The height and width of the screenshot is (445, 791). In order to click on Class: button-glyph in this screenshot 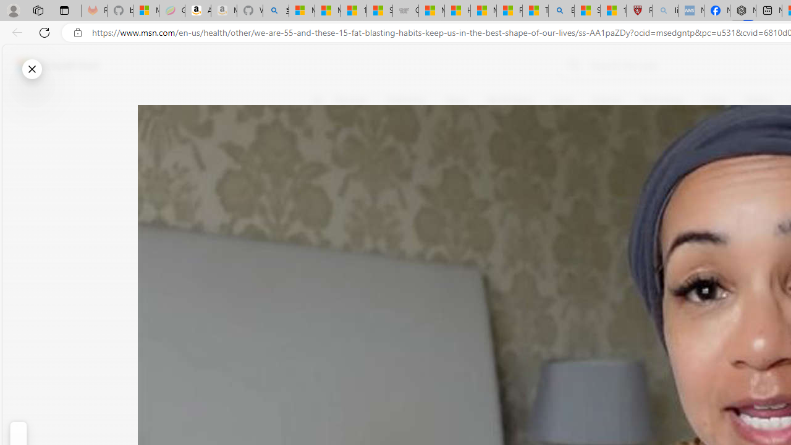, I will do `click(318, 100)`.